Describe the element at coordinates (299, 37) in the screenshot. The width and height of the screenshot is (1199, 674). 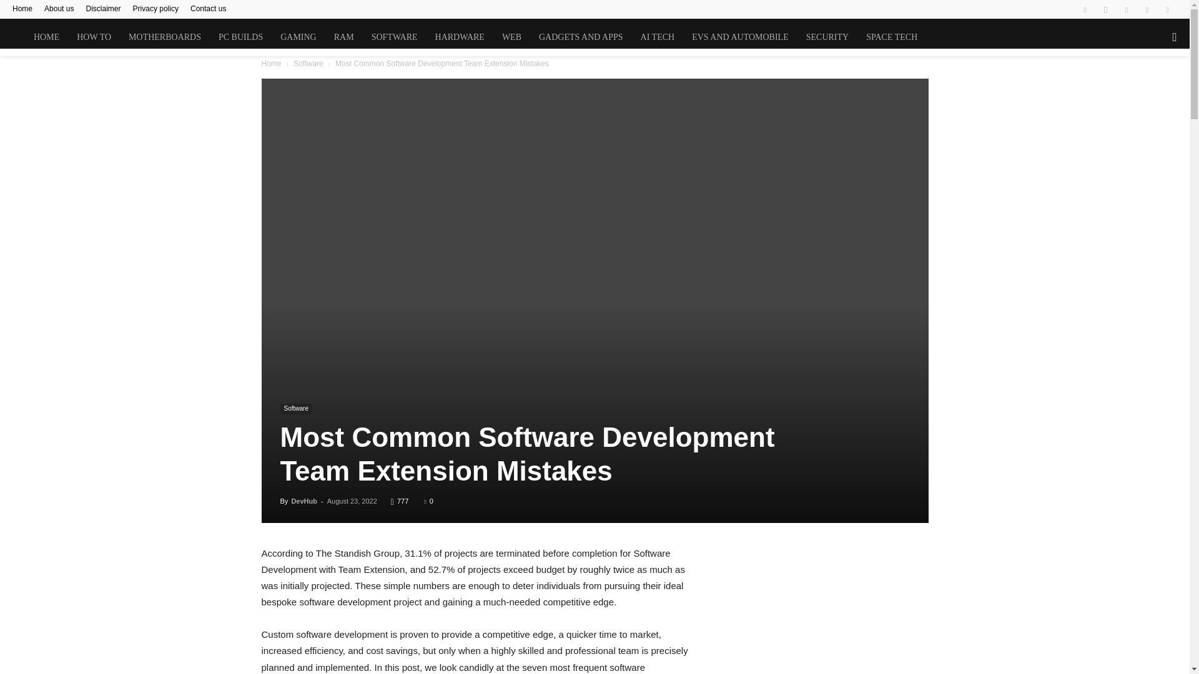
I see `GAMING` at that location.